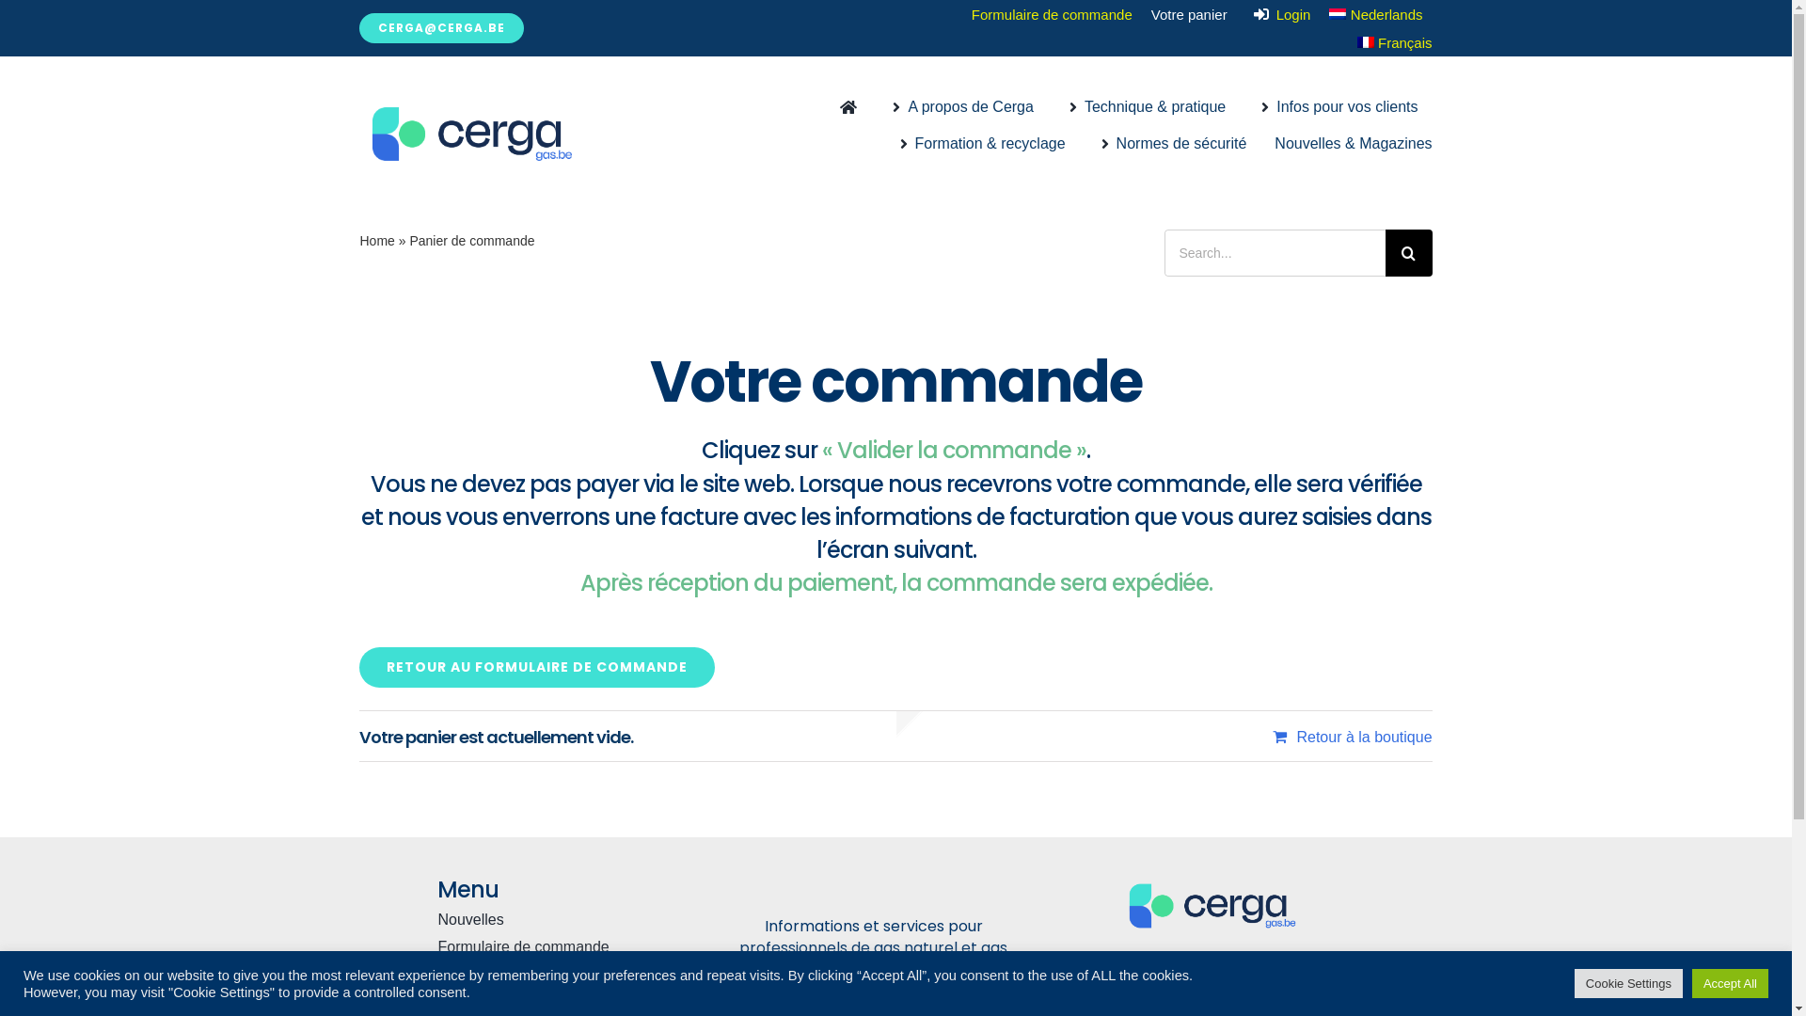 The width and height of the screenshot is (1806, 1016). What do you see at coordinates (1189, 15) in the screenshot?
I see `Votre panier` at bounding box center [1189, 15].